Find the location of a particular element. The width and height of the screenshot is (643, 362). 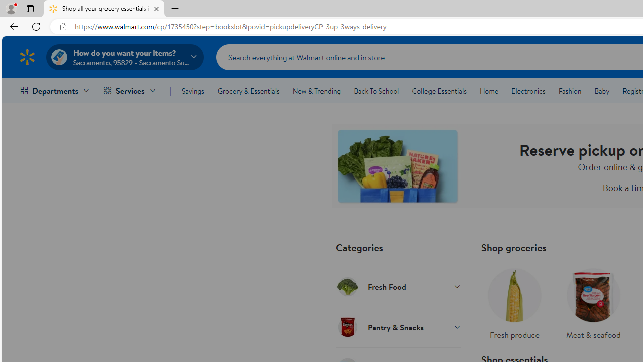

Baby is located at coordinates (602, 90).